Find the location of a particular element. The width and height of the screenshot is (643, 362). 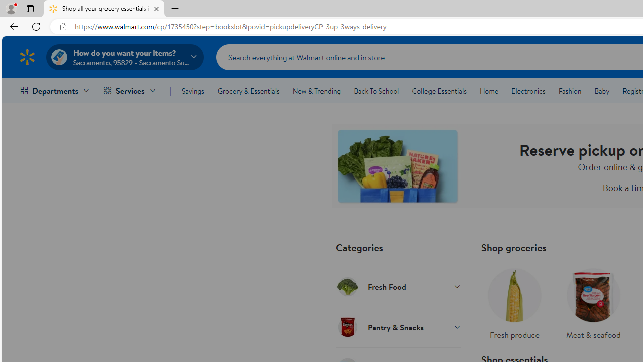

Baby is located at coordinates (602, 90).